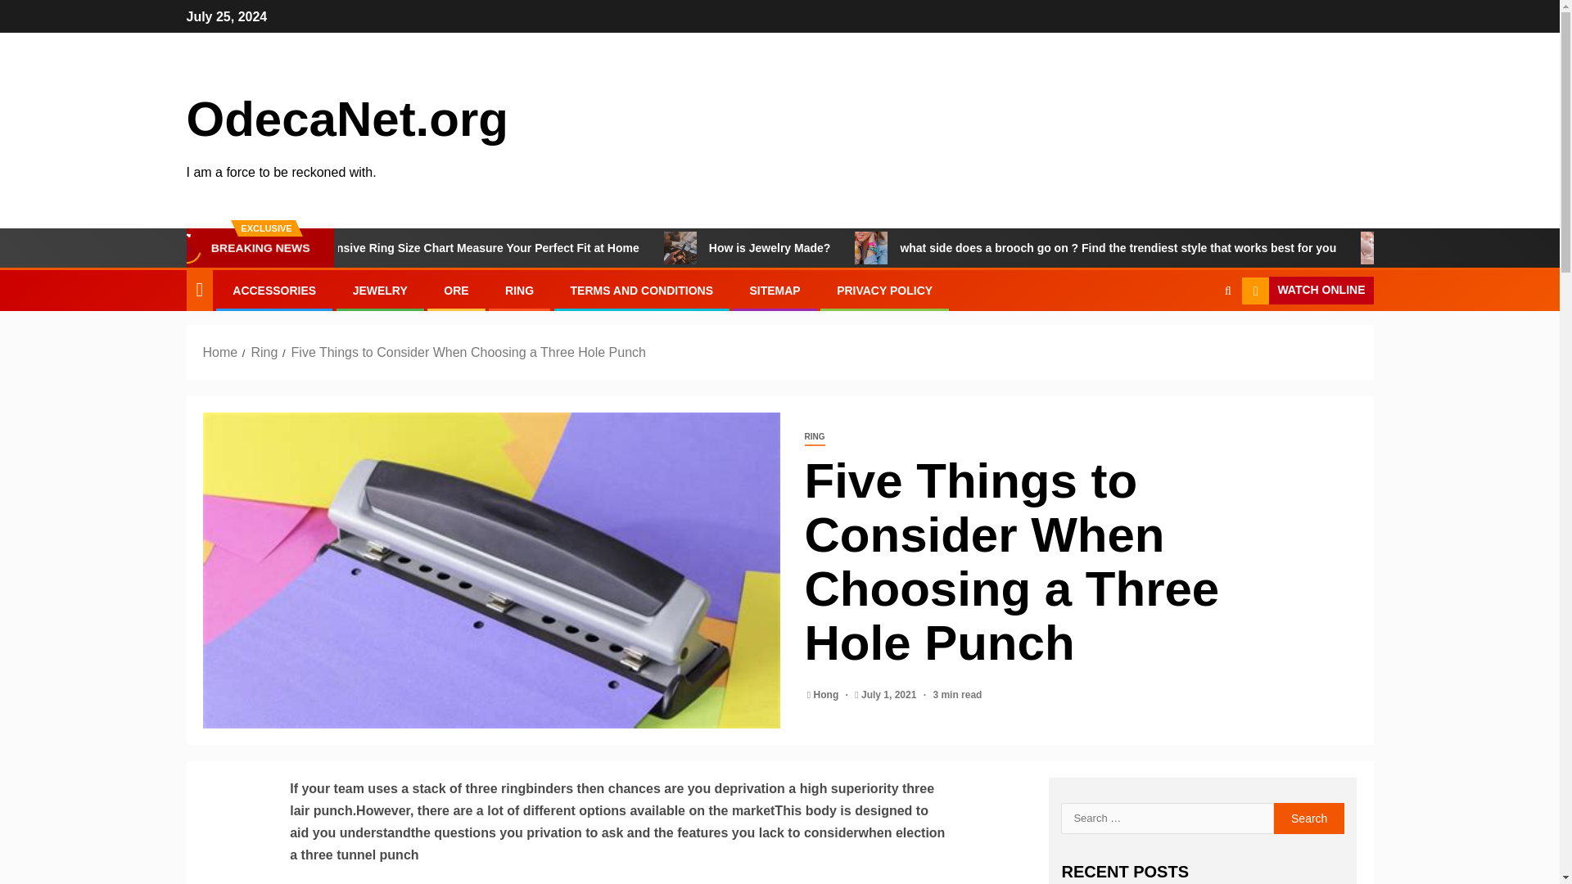 This screenshot has height=884, width=1572. Describe the element at coordinates (1307, 290) in the screenshot. I see `WATCH ONLINE` at that location.